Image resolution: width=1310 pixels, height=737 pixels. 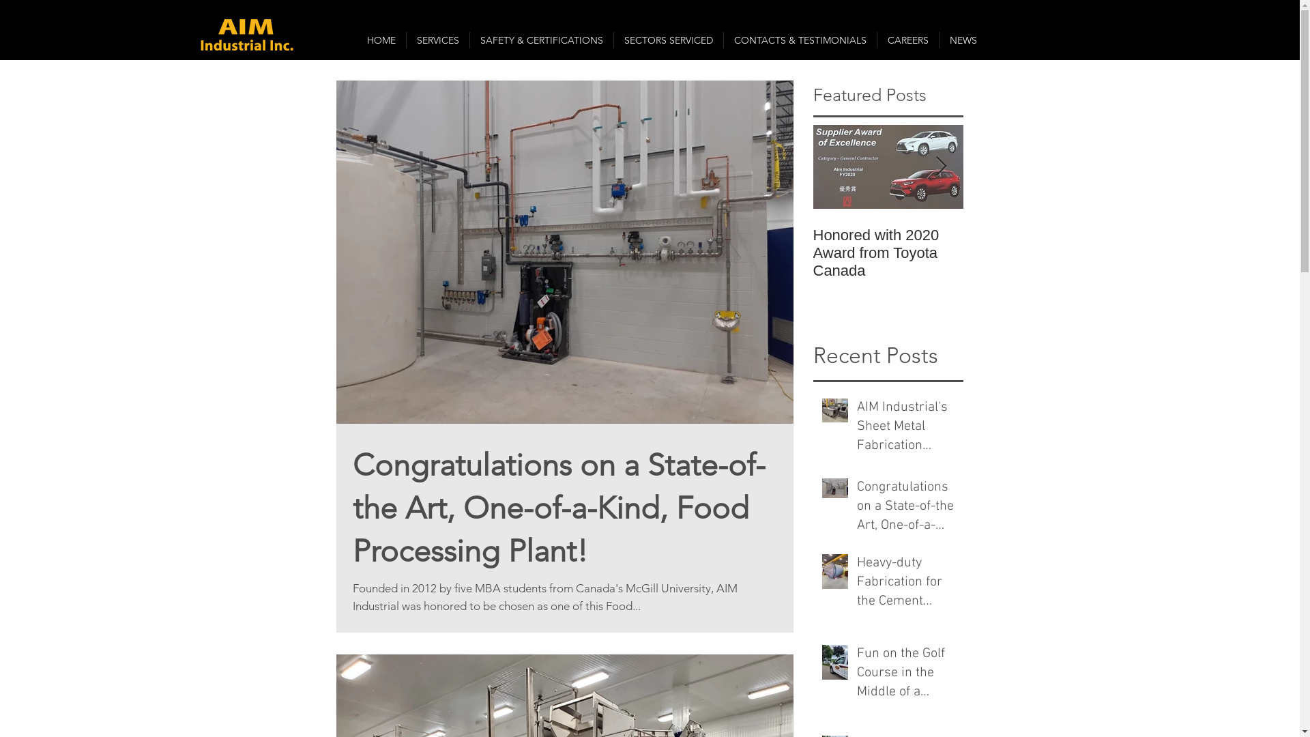 What do you see at coordinates (247, 35) in the screenshot?
I see `AIM_noborder.png` at bounding box center [247, 35].